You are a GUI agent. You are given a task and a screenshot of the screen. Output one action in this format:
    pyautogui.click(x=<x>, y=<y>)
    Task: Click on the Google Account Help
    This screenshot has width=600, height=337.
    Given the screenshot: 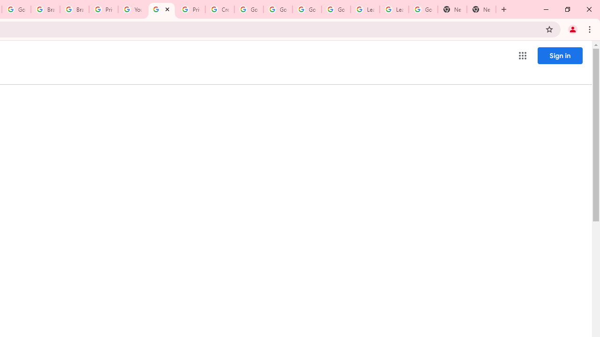 What is the action you would take?
    pyautogui.click(x=277, y=9)
    